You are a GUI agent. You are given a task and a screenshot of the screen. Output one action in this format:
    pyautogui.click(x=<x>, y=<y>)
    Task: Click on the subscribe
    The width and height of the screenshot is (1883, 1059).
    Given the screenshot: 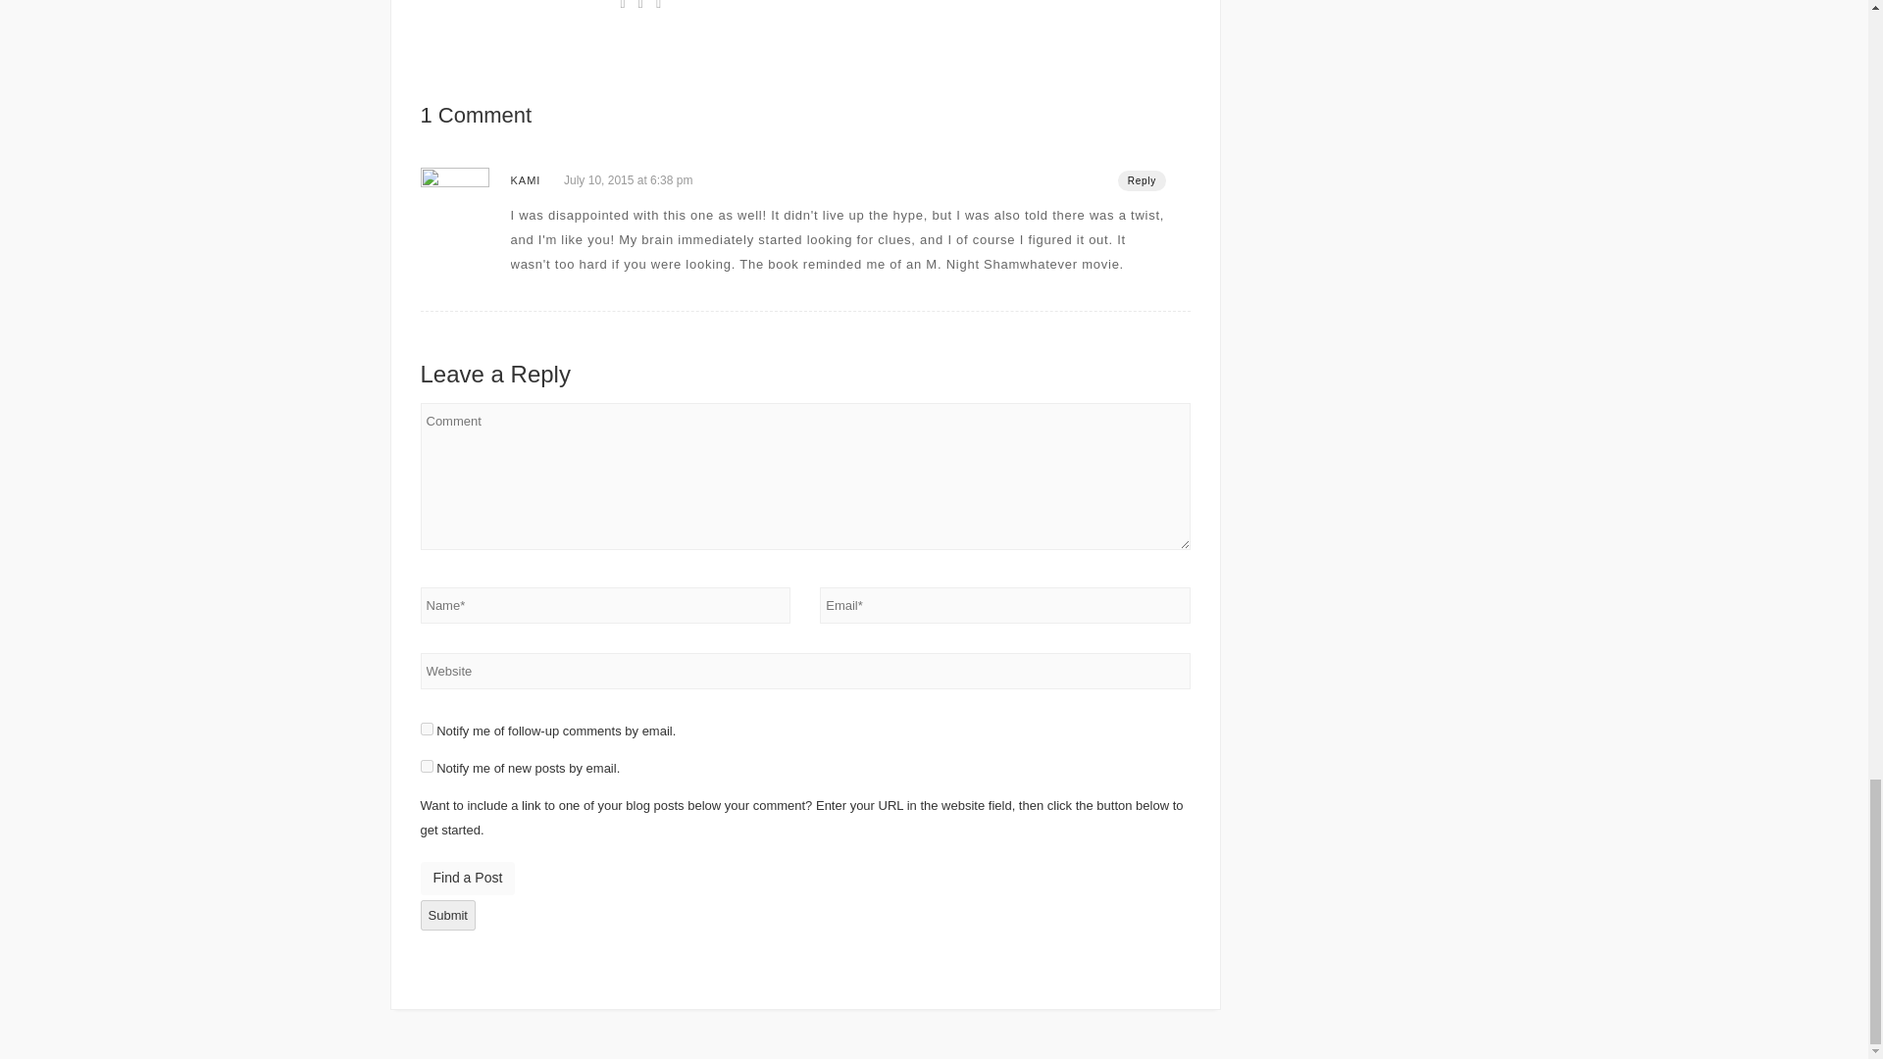 What is the action you would take?
    pyautogui.click(x=426, y=728)
    